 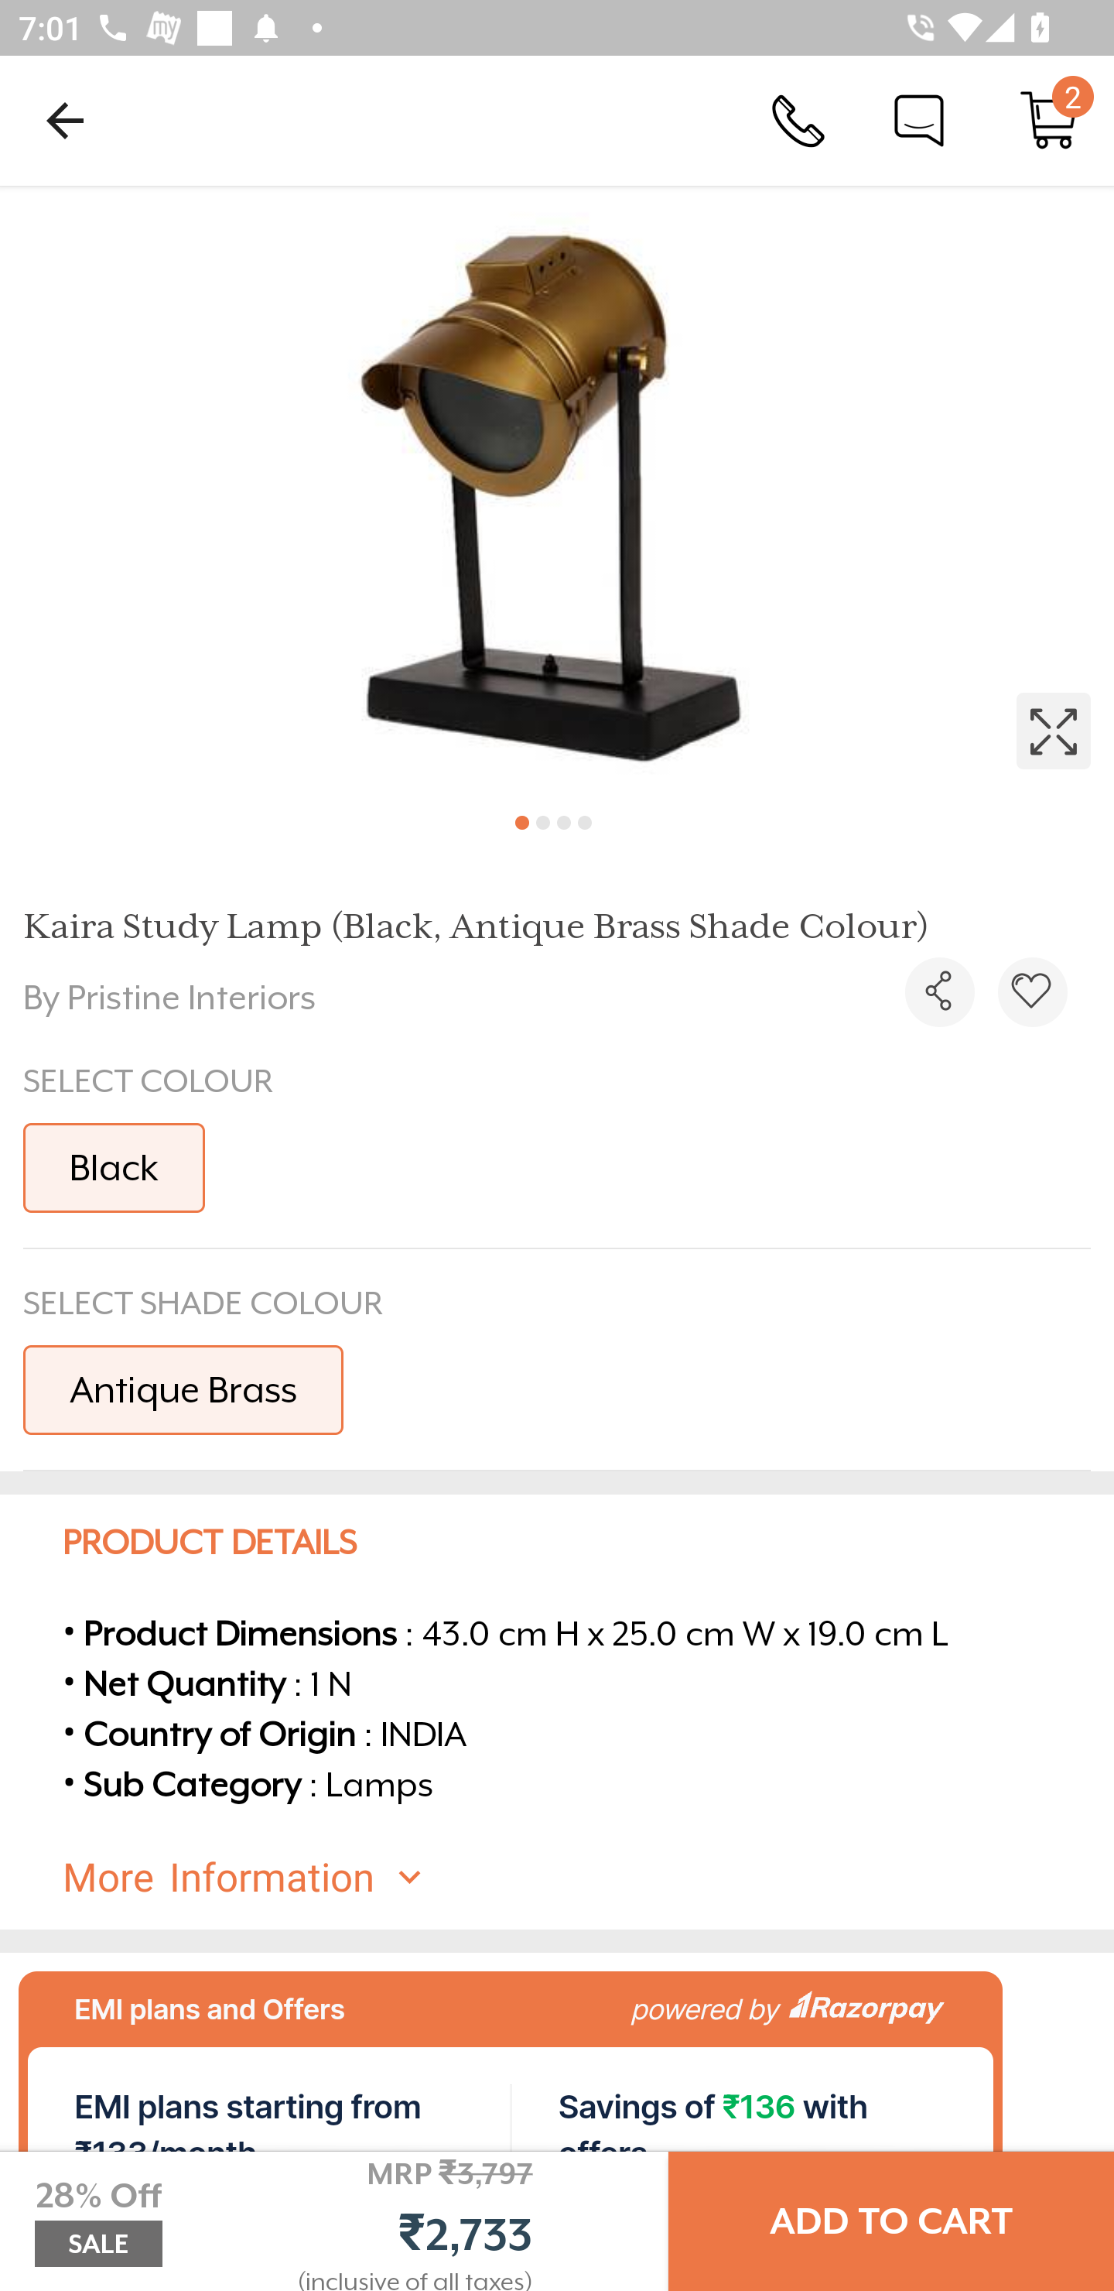 I want to click on , so click(x=1032, y=992).